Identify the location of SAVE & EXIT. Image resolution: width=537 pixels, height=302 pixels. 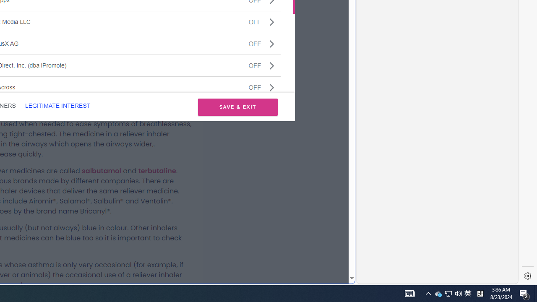
(237, 107).